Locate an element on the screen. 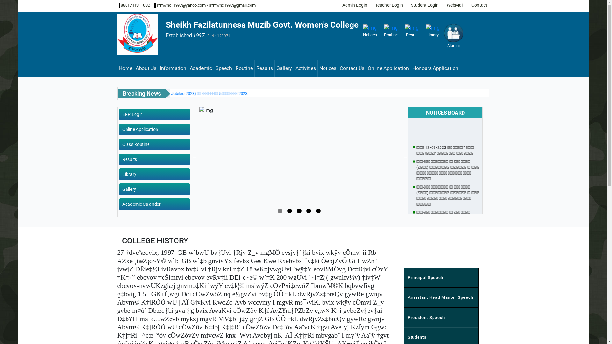 The width and height of the screenshot is (612, 344). Academic Calander is located at coordinates (154, 204).